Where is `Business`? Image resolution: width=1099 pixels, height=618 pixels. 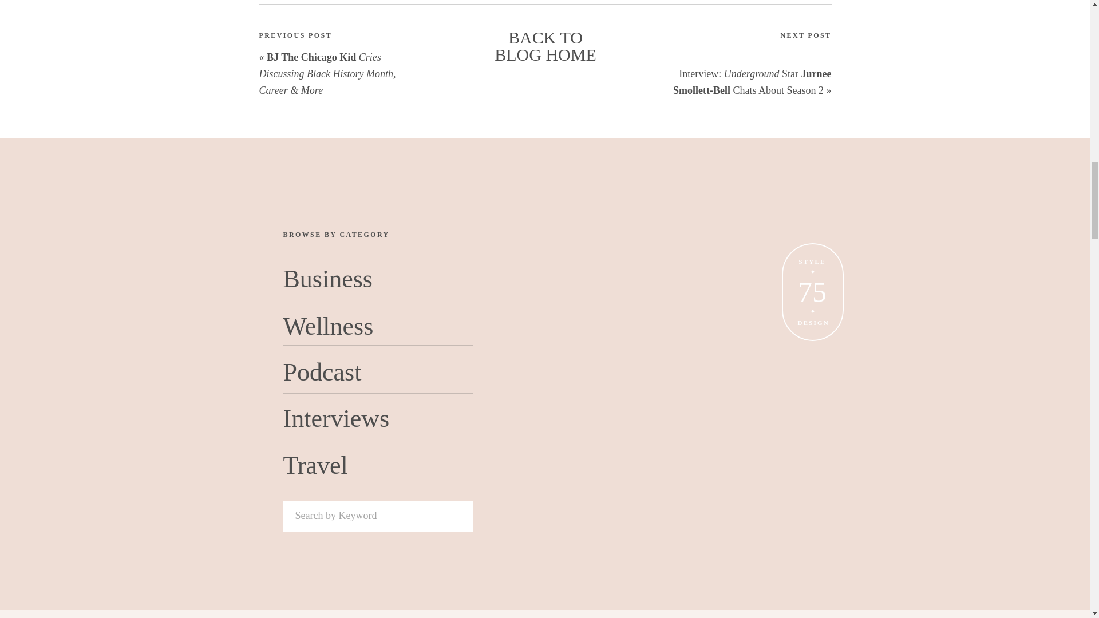 Business is located at coordinates (332, 278).